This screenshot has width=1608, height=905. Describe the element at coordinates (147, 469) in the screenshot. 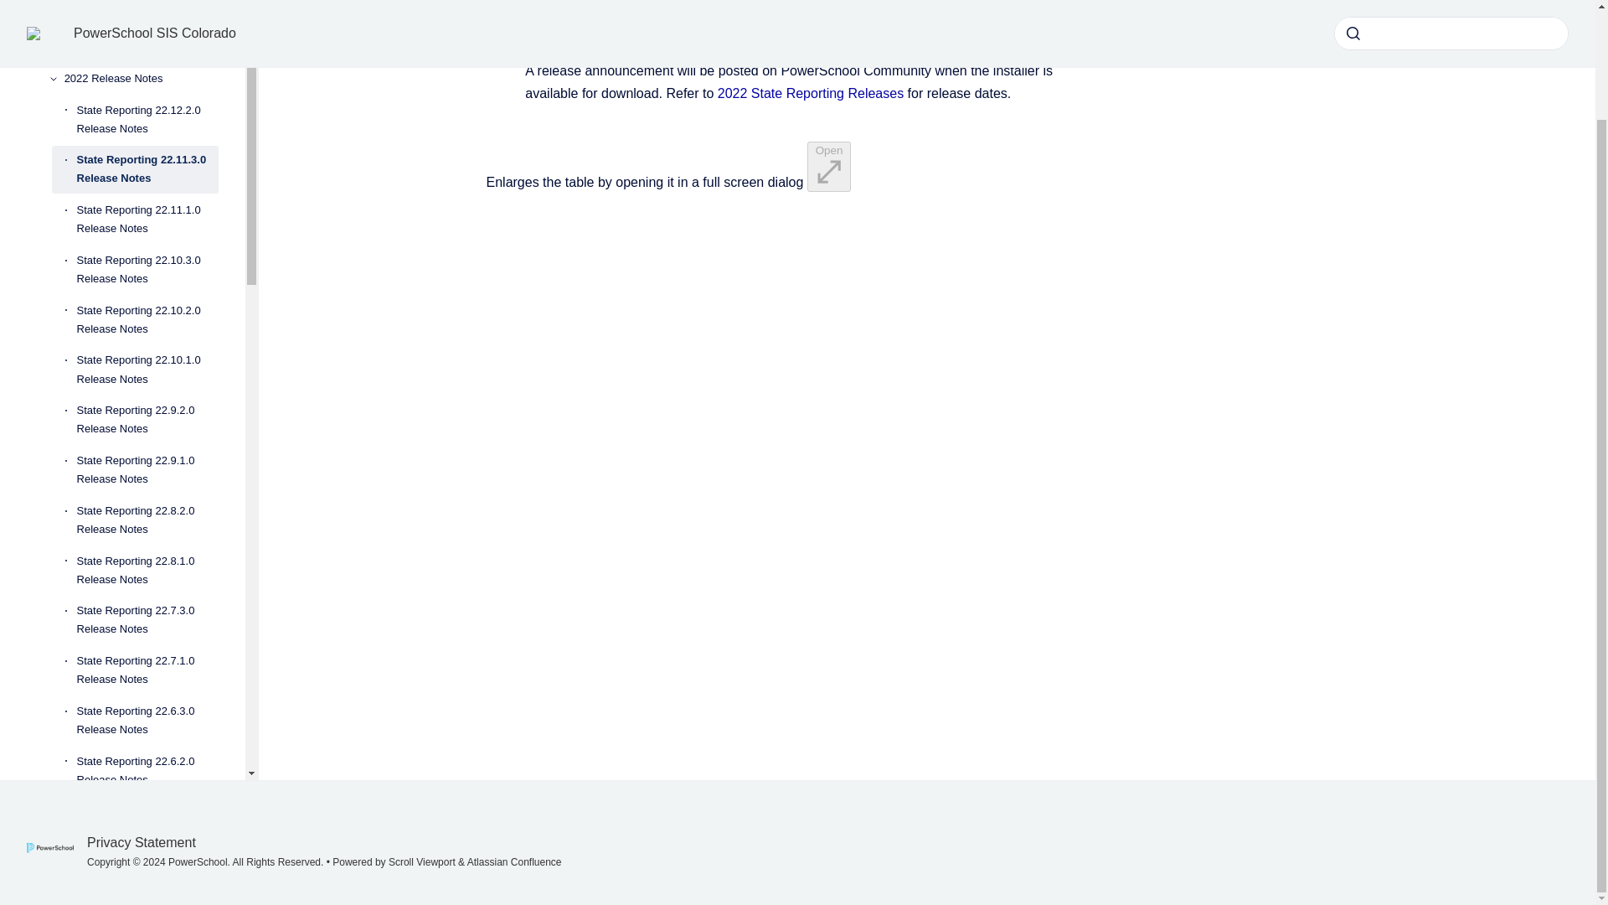

I see `State Reporting 22.9.1.0 Release Notes` at that location.